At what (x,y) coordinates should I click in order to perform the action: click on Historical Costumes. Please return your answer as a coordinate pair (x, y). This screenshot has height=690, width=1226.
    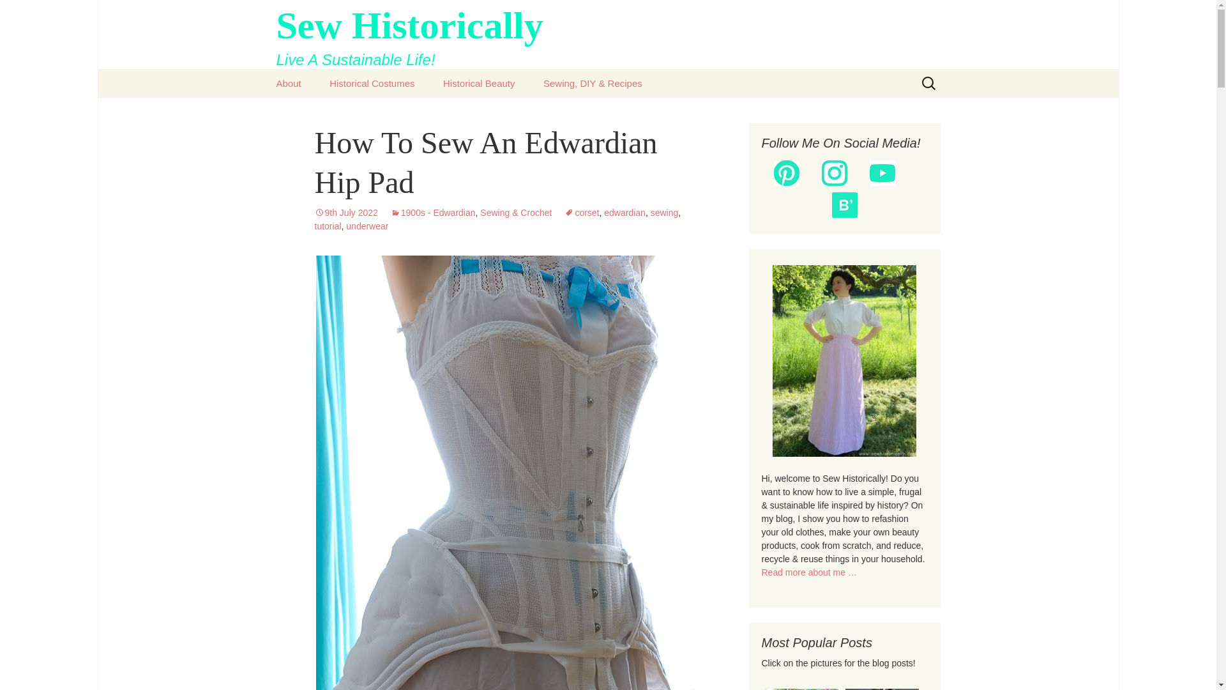
    Looking at the image, I should click on (345, 213).